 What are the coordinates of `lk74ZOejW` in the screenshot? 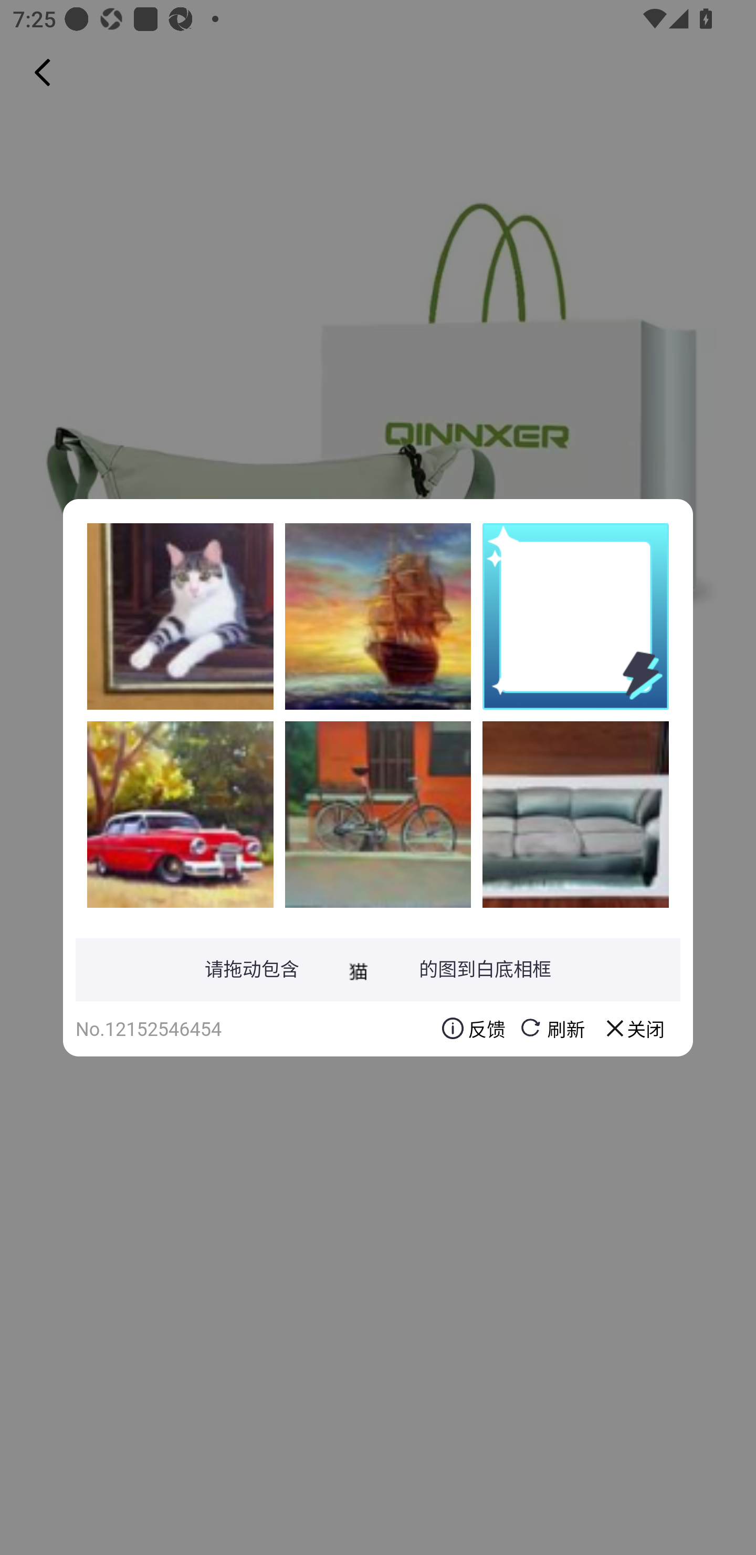 It's located at (575, 814).